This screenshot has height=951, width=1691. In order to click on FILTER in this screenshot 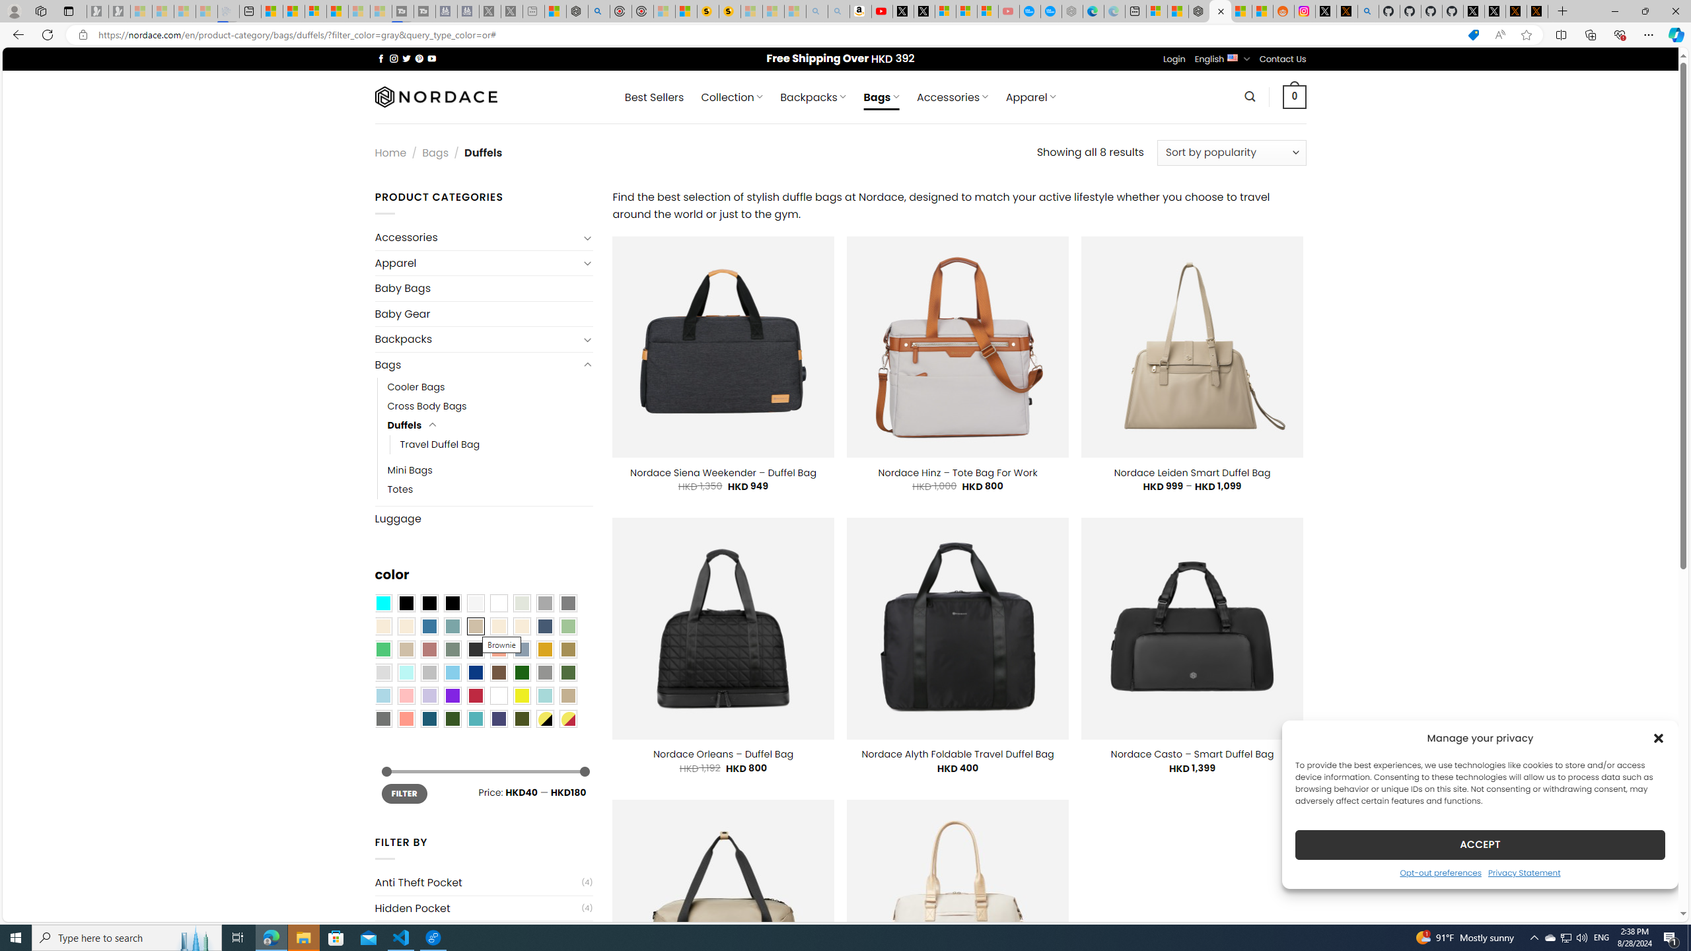, I will do `click(404, 794)`.